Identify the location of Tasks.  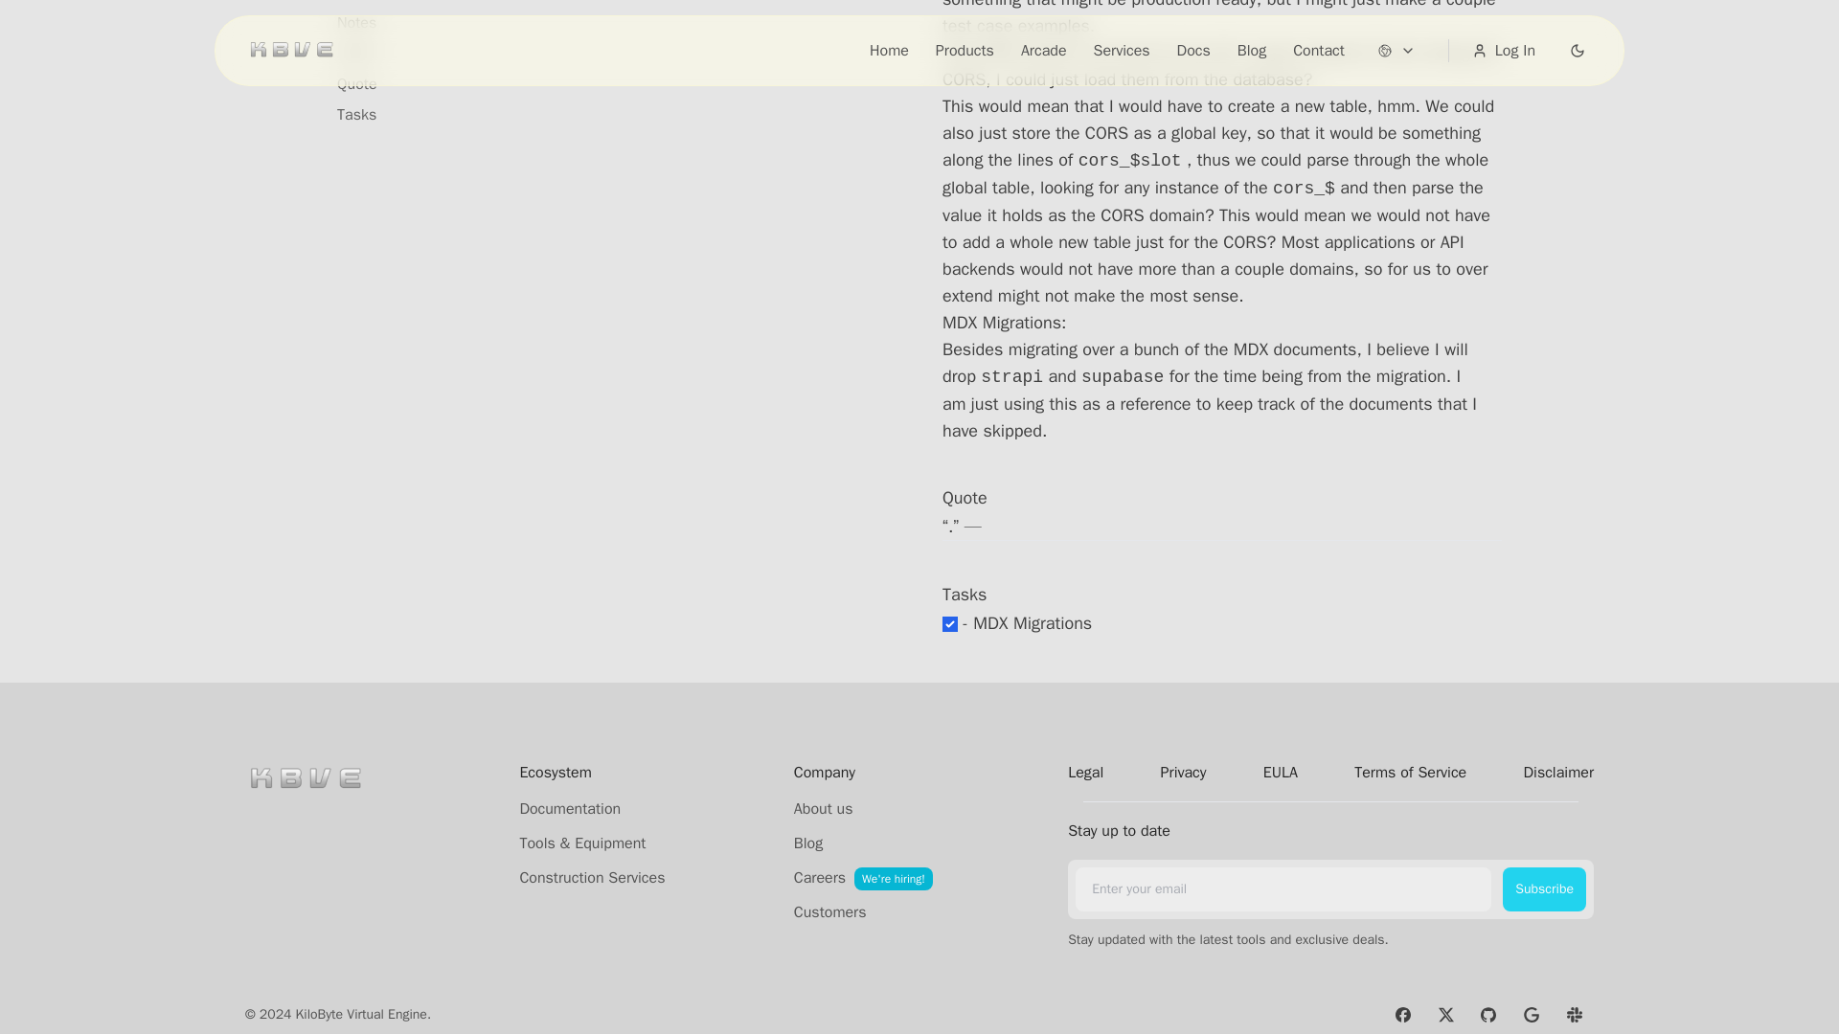
(356, 115).